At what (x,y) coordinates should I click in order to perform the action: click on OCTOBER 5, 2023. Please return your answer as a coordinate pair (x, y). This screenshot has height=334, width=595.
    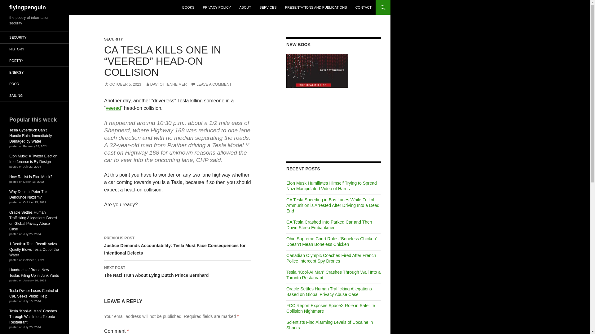
    Looking at the image, I should click on (123, 84).